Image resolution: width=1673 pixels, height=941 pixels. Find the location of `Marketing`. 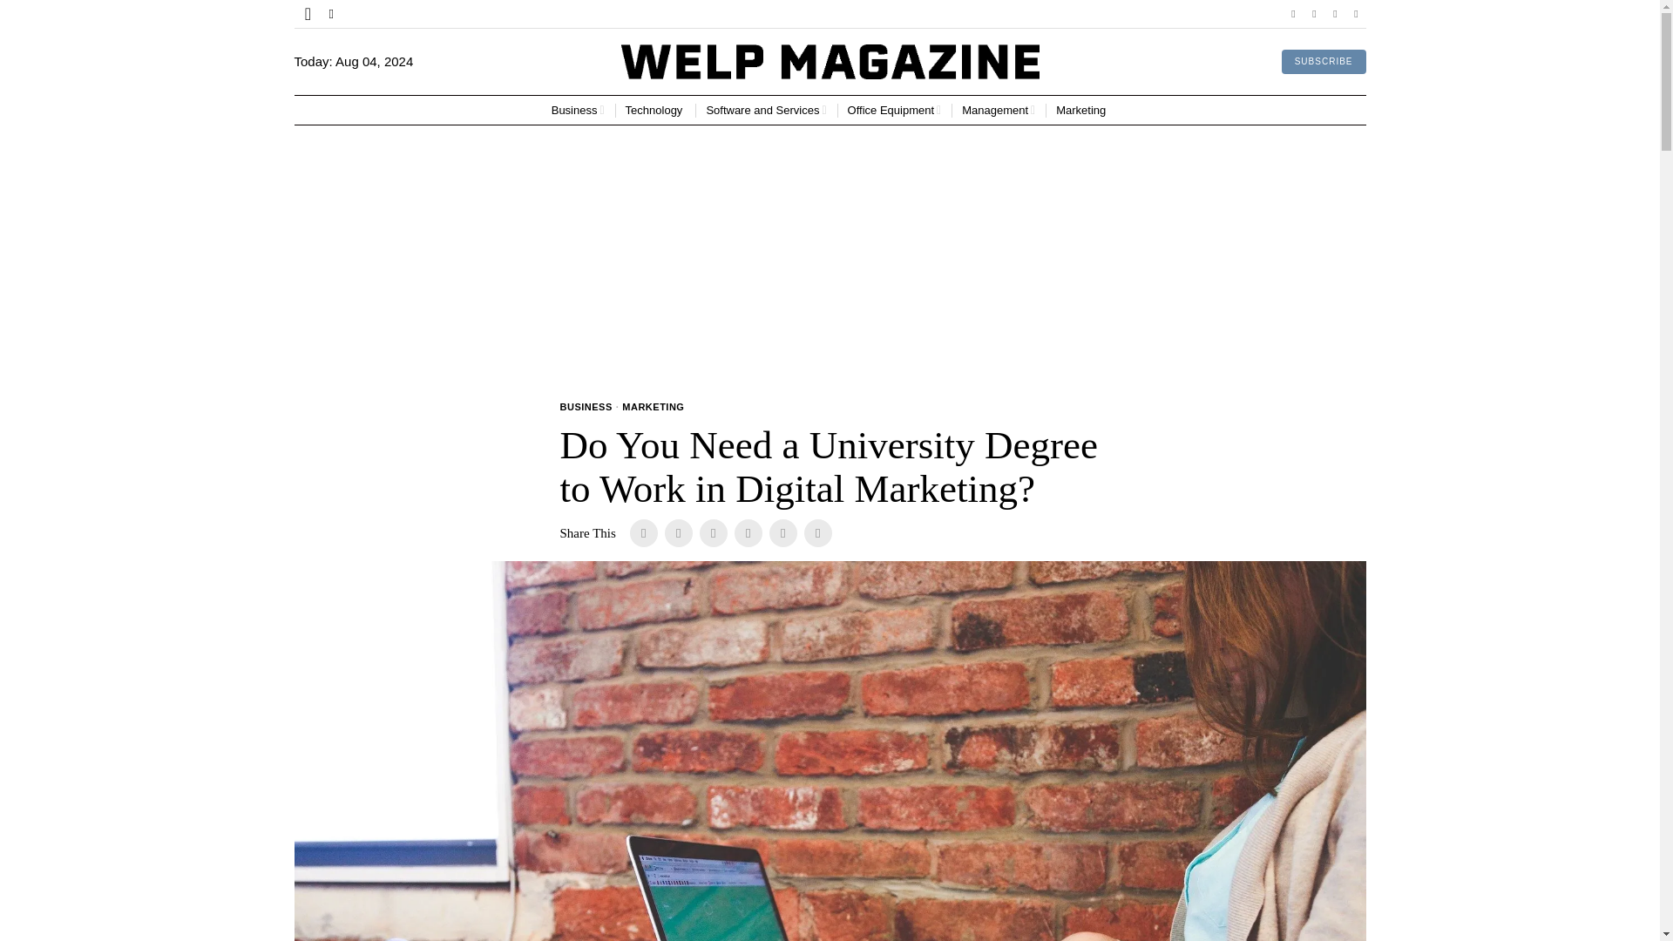

Marketing is located at coordinates (1082, 110).